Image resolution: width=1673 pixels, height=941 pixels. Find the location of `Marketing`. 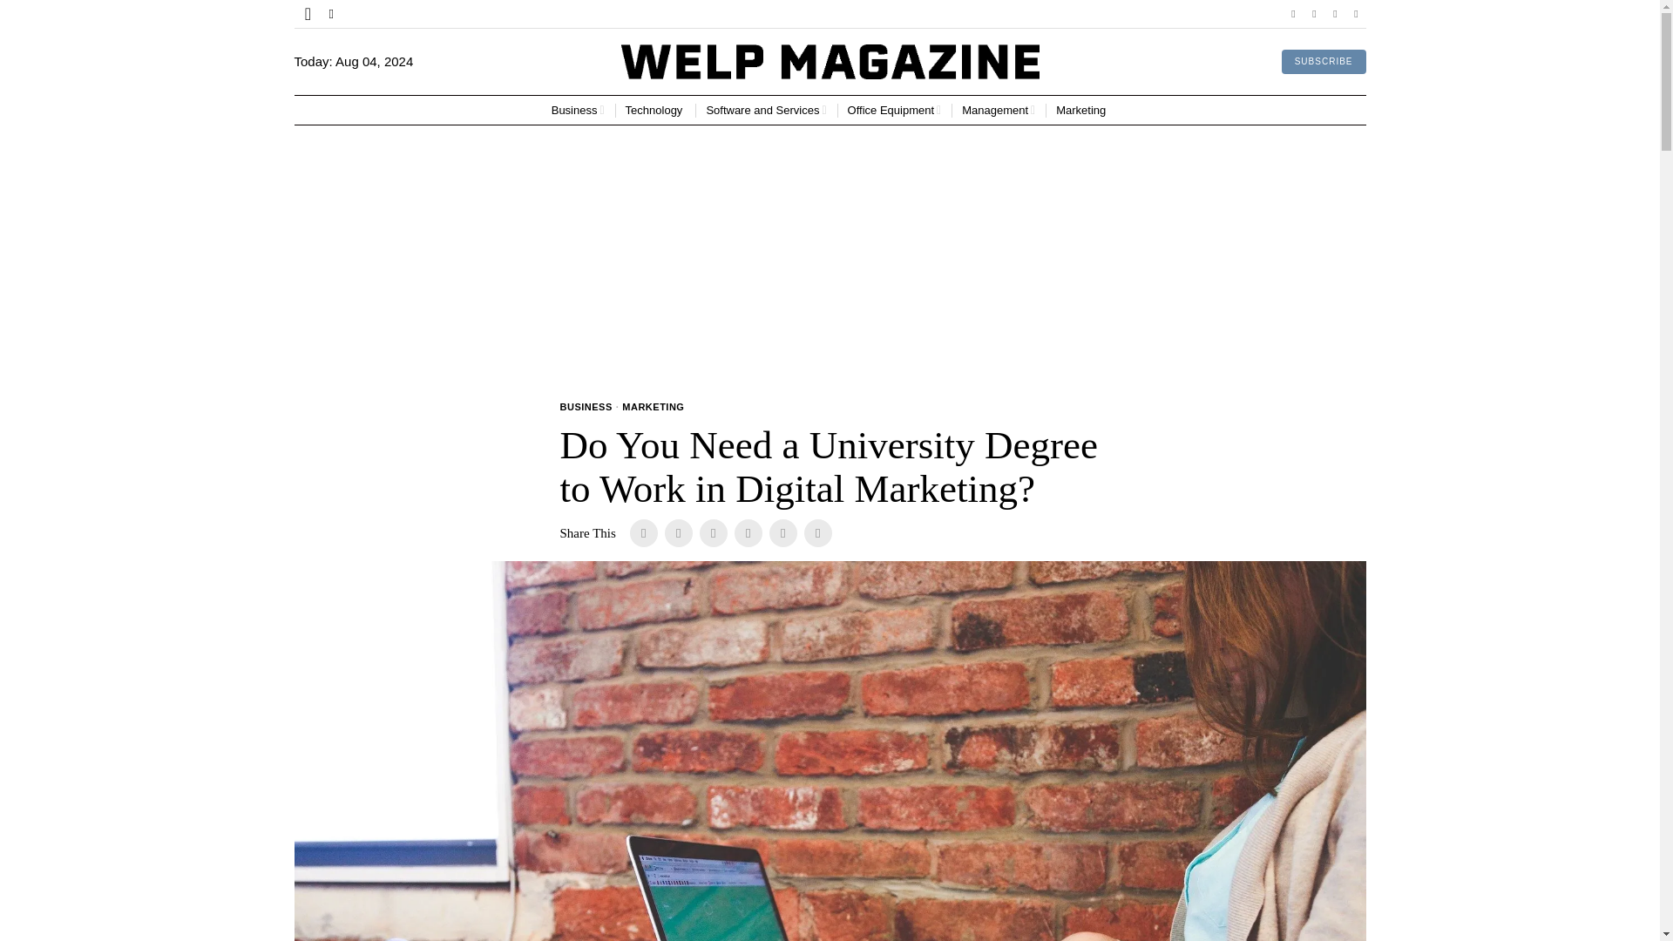

Marketing is located at coordinates (1082, 110).